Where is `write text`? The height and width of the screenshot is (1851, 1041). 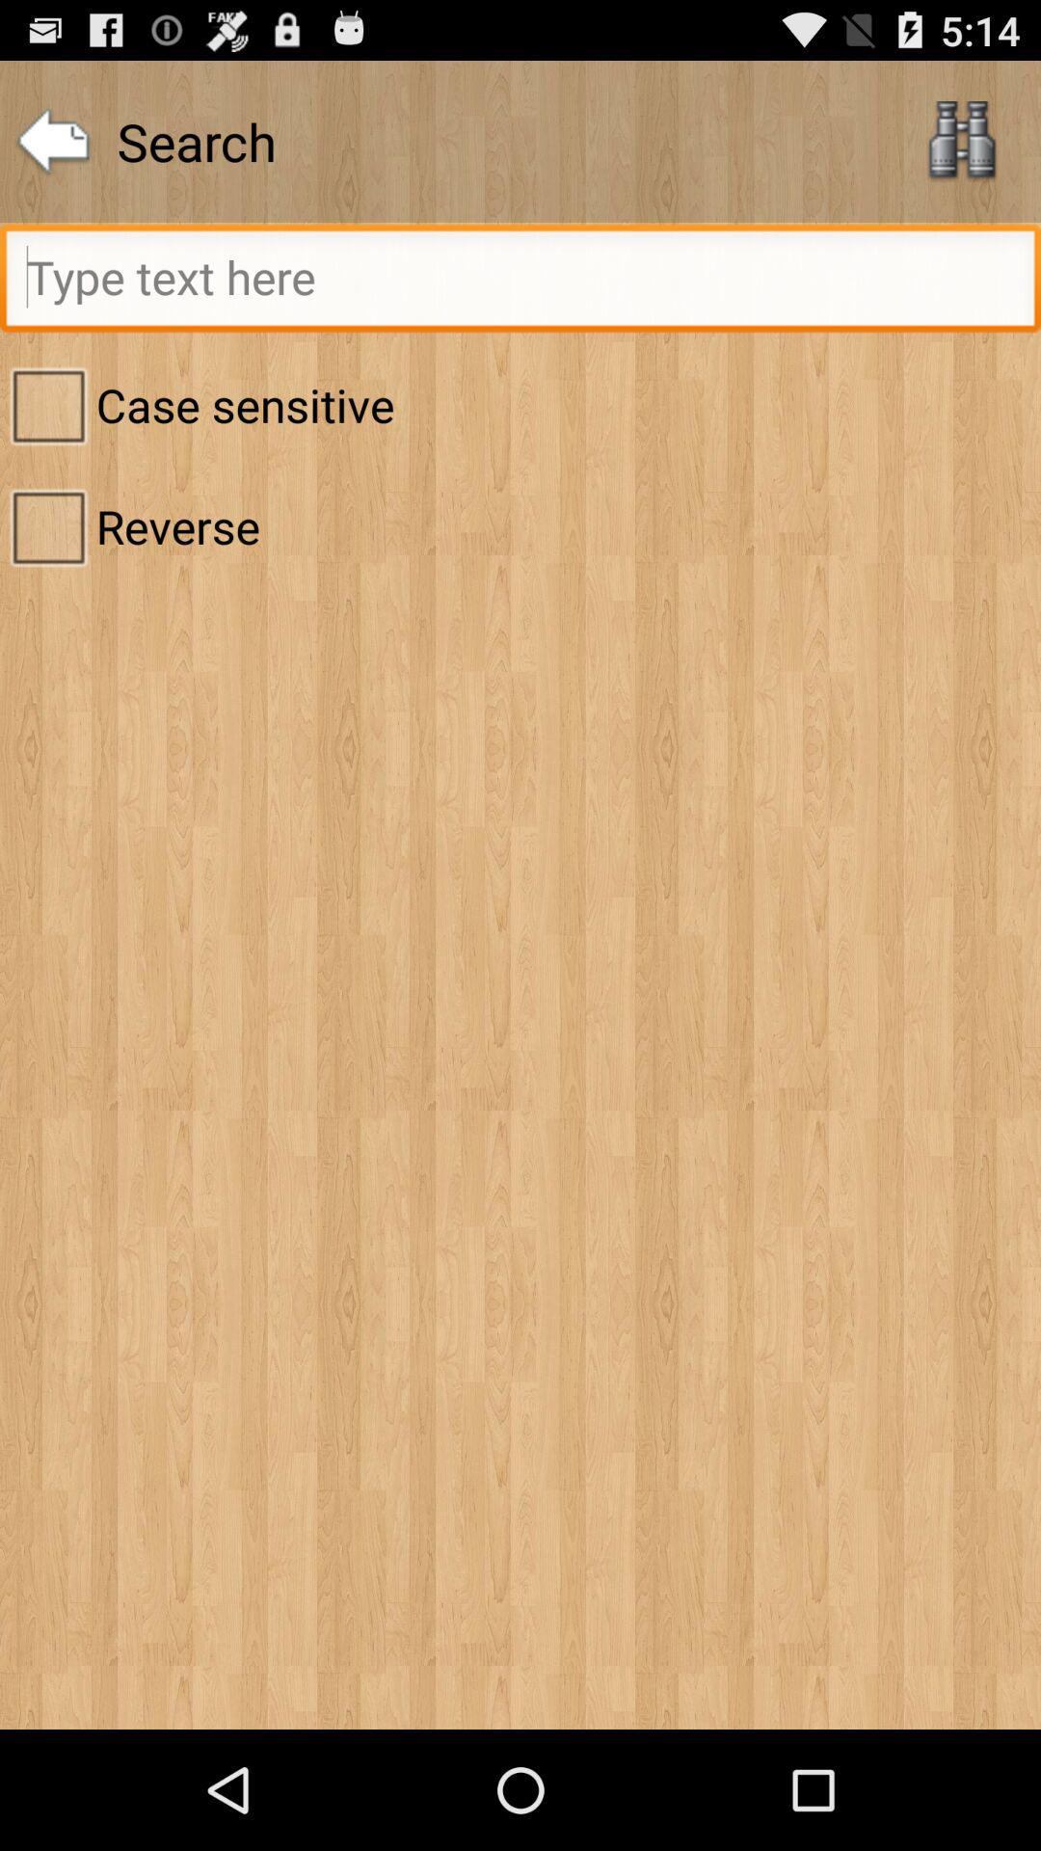
write text is located at coordinates (520, 283).